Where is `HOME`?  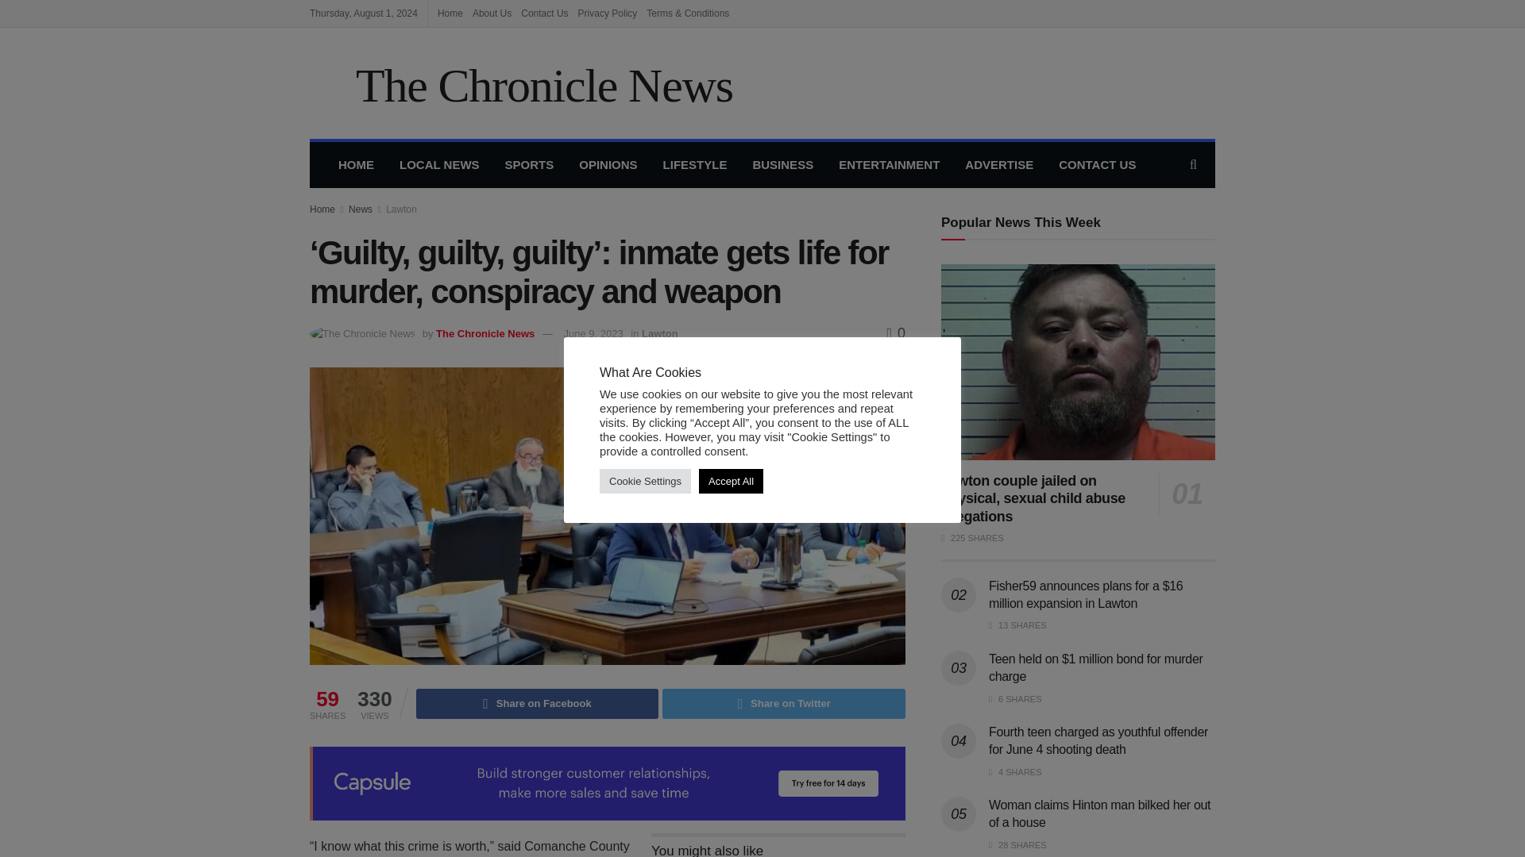
HOME is located at coordinates (356, 165).